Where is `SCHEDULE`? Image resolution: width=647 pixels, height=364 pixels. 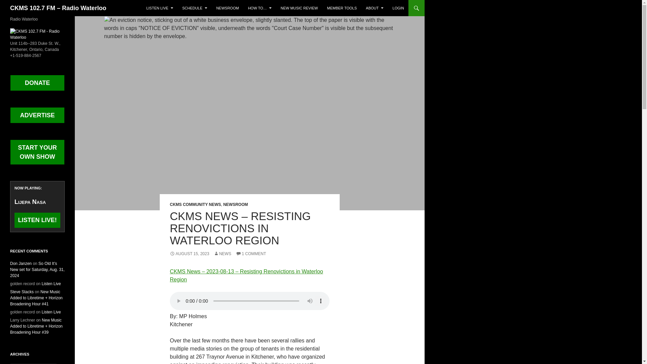 SCHEDULE is located at coordinates (195, 8).